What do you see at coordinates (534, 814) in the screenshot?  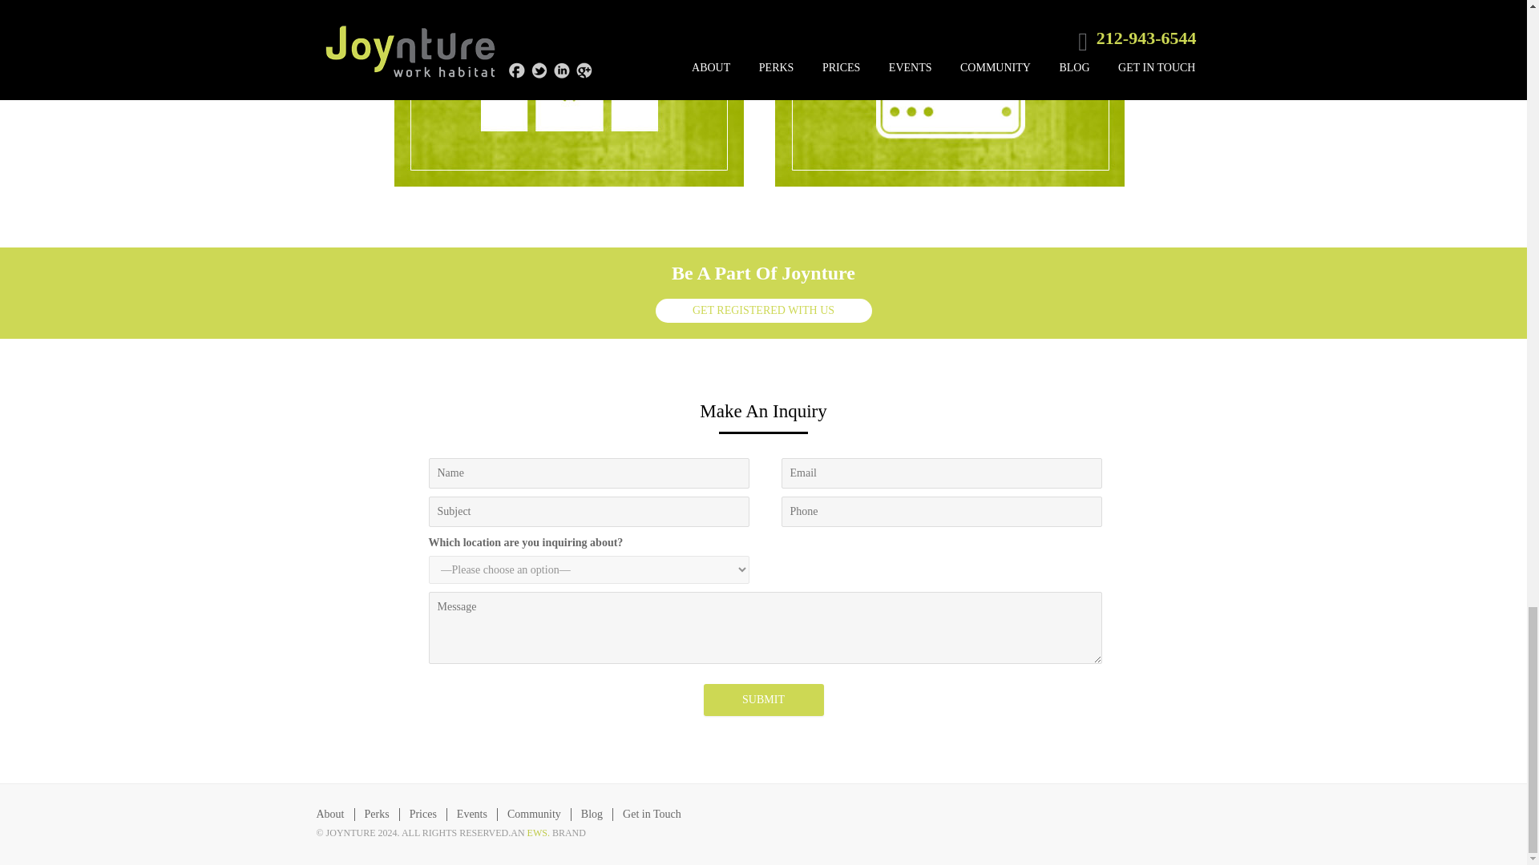 I see `Community` at bounding box center [534, 814].